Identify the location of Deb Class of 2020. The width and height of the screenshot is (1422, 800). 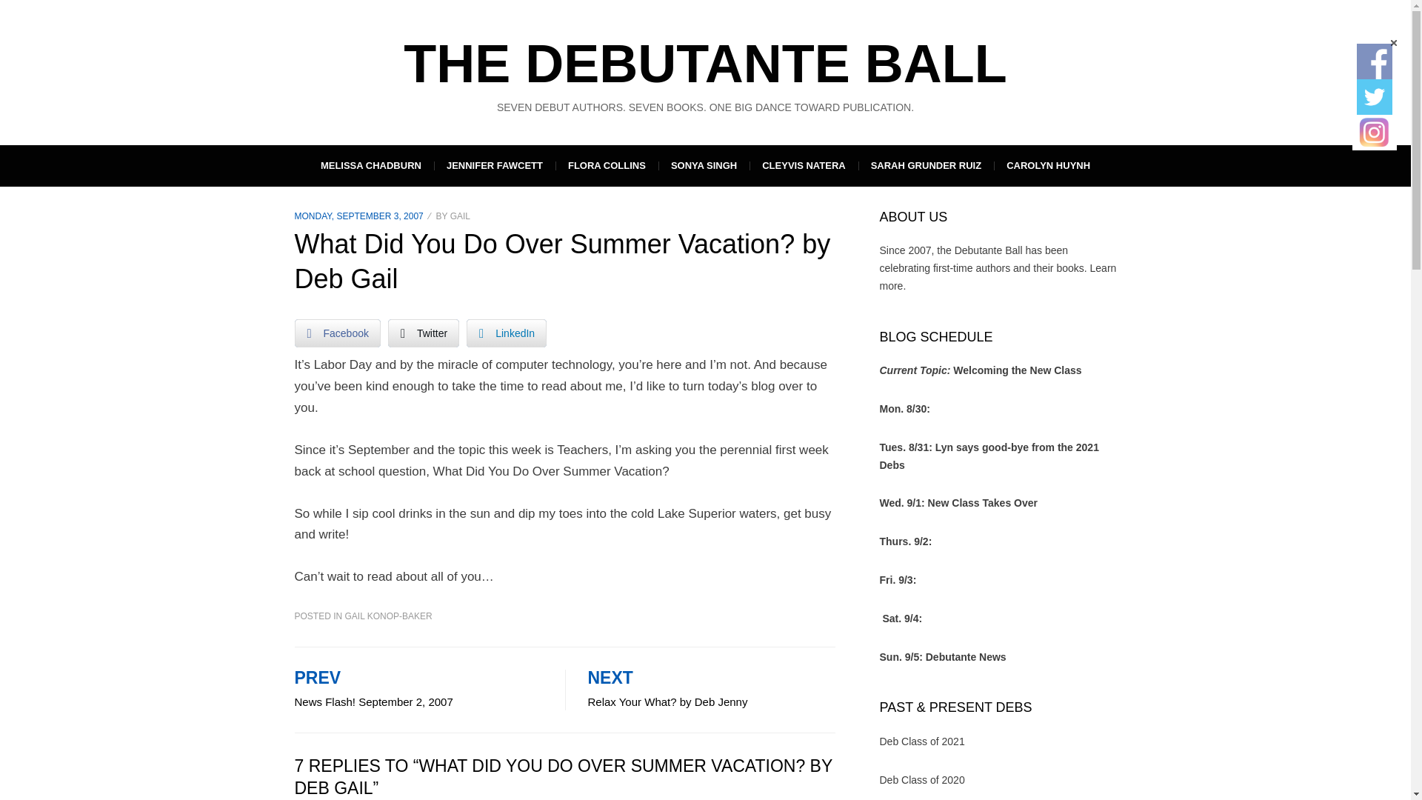
(923, 779).